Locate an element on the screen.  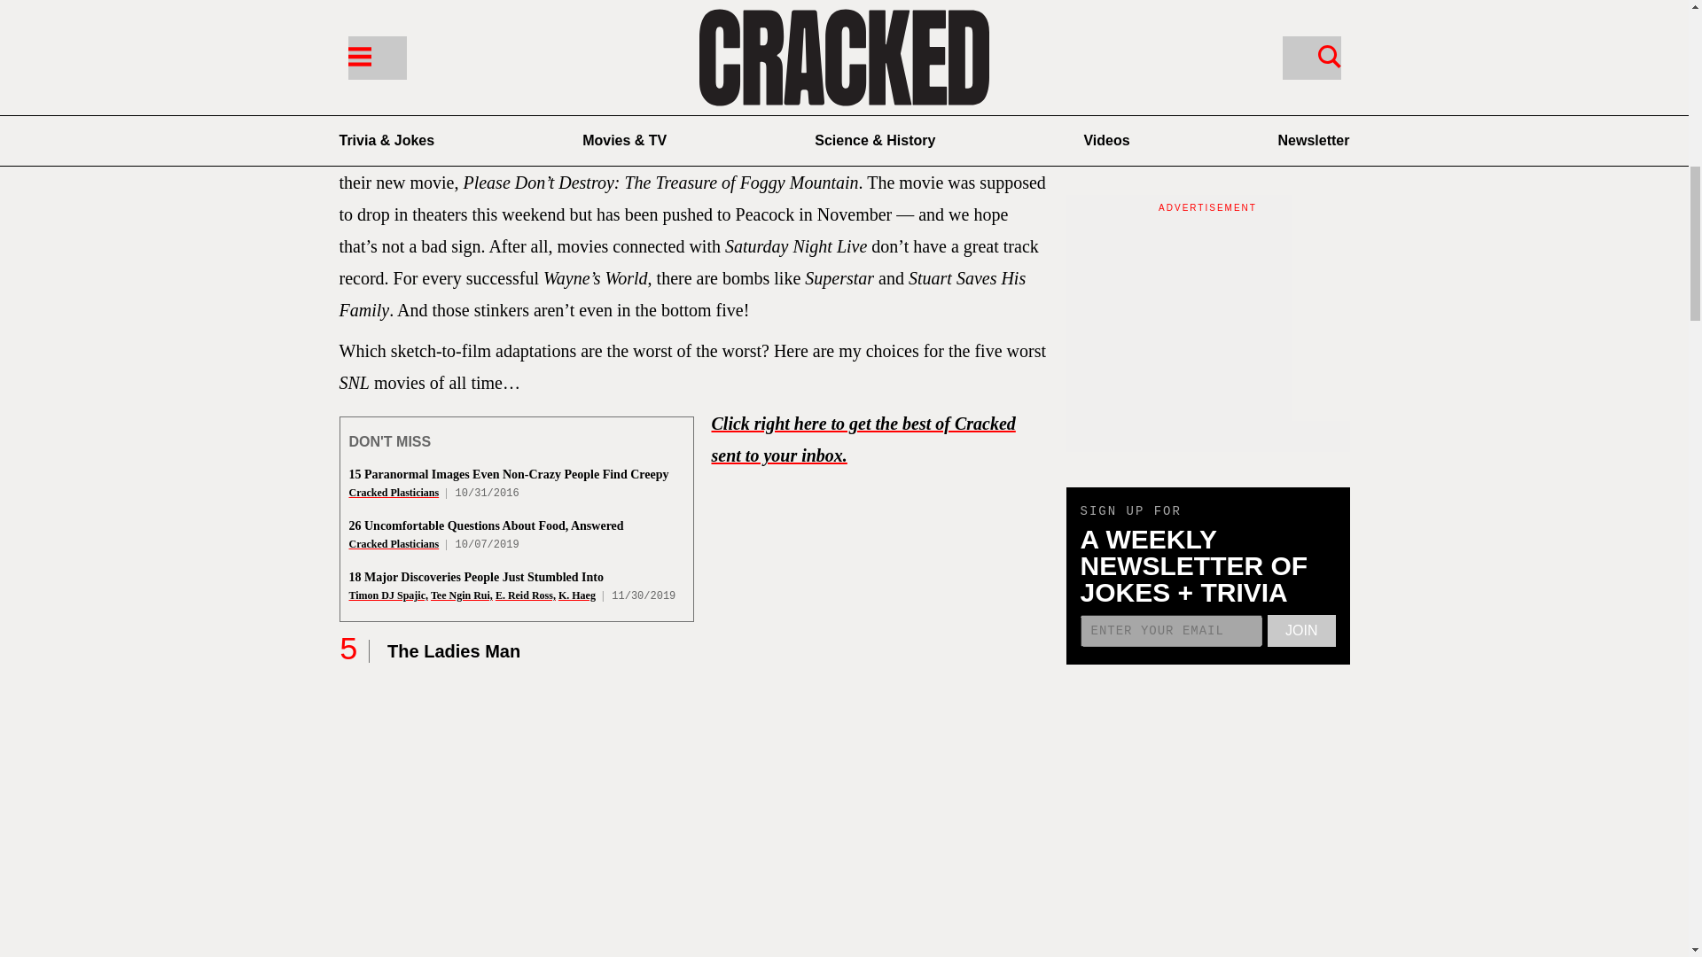
Cracked Plasticians is located at coordinates (394, 492).